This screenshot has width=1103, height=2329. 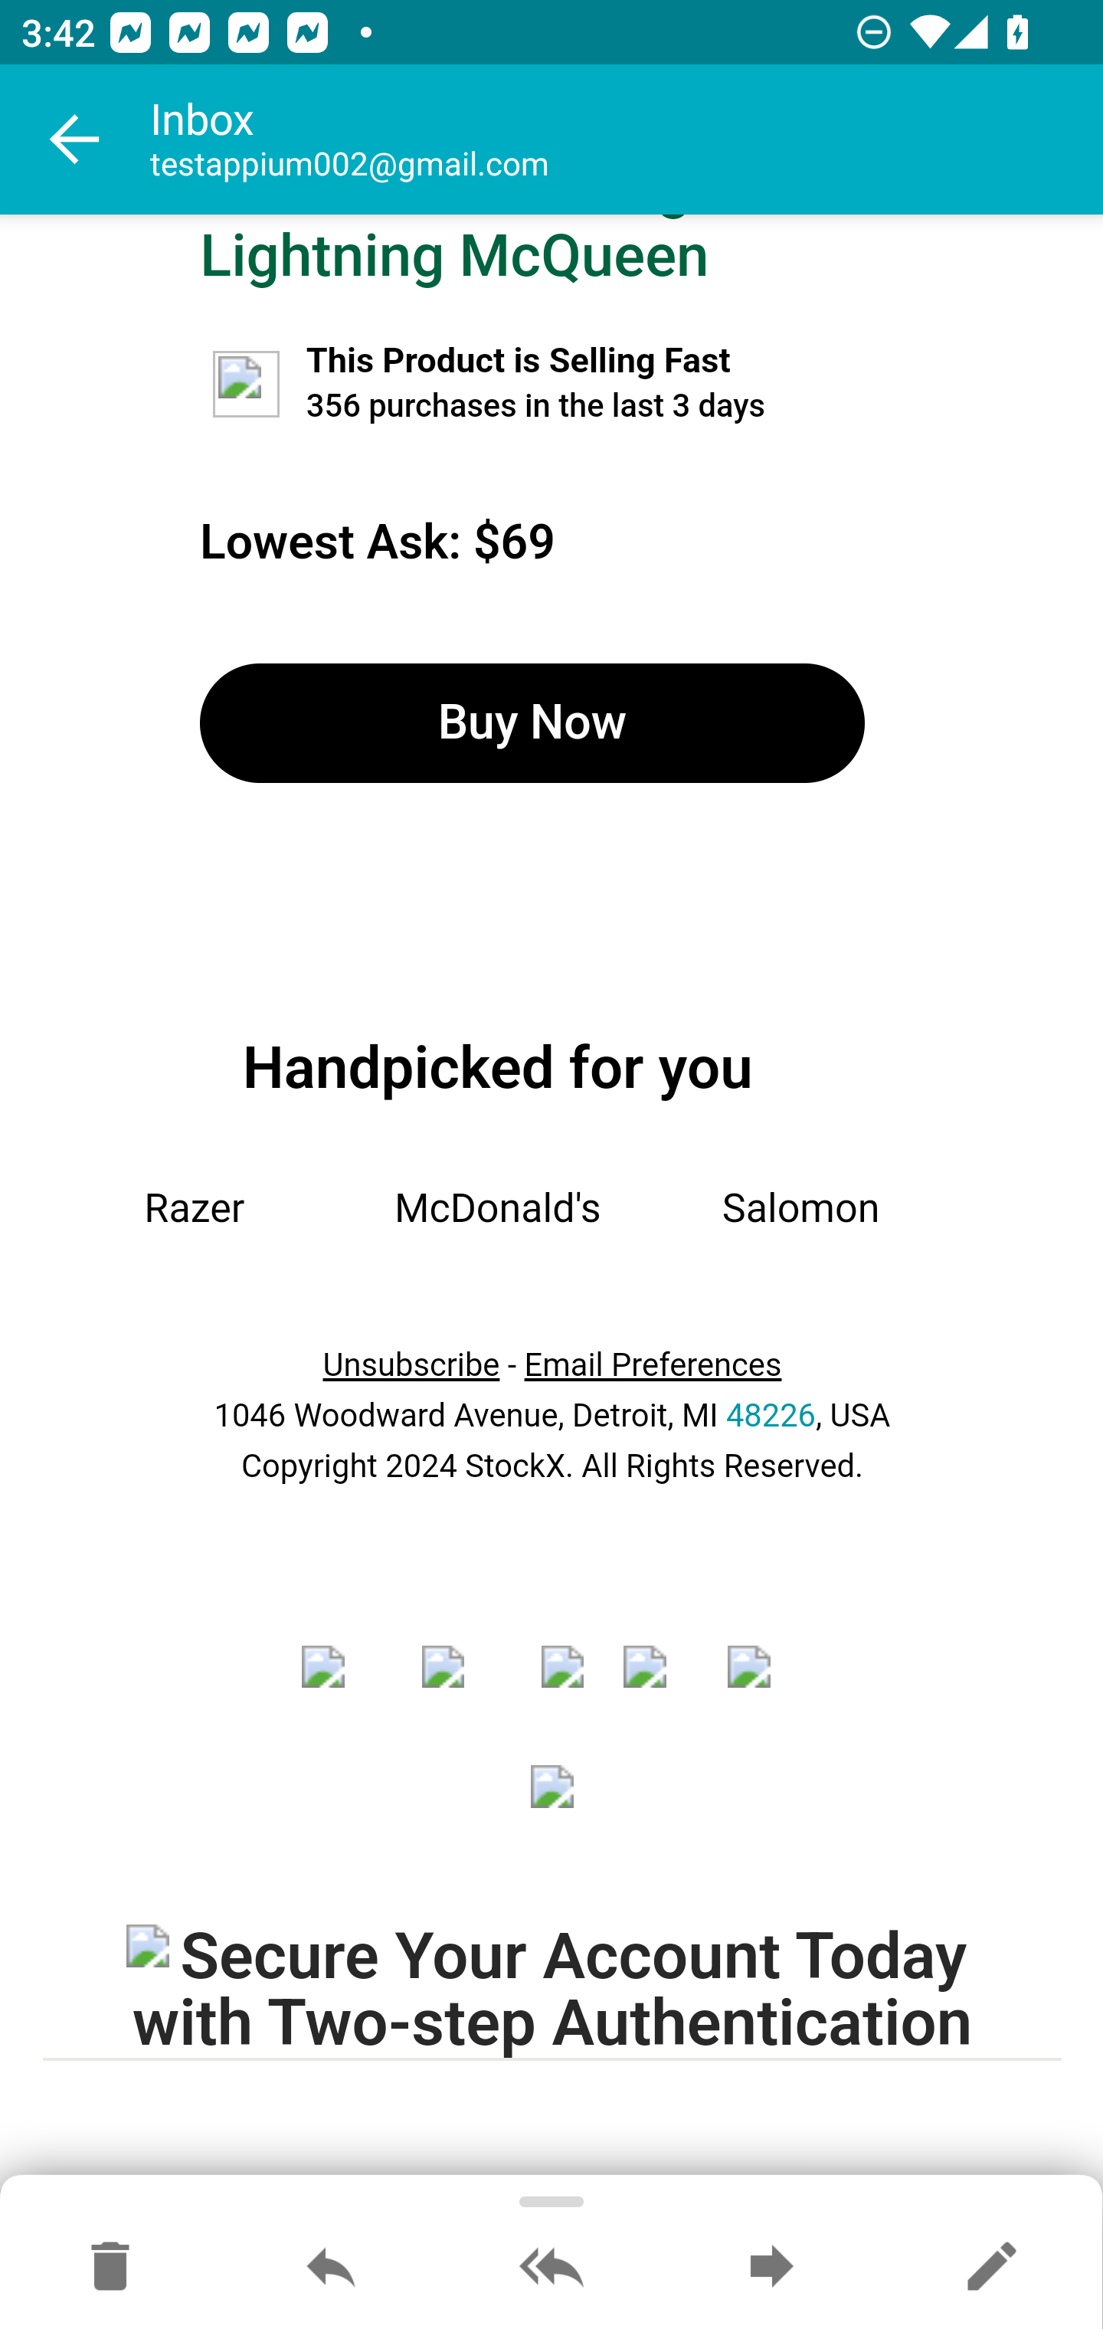 I want to click on Reply as new, so click(x=991, y=2268).